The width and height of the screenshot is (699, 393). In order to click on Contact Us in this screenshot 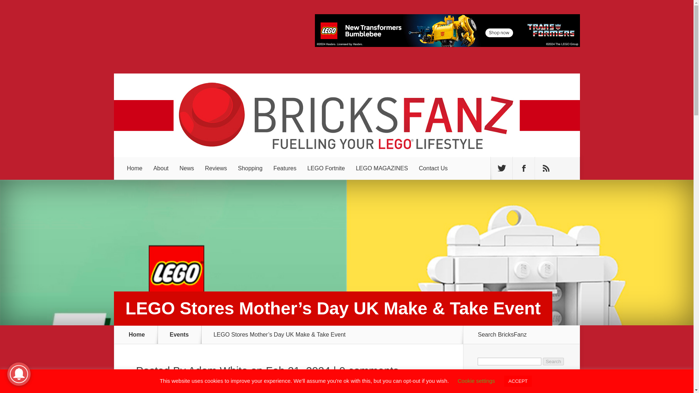, I will do `click(433, 168)`.